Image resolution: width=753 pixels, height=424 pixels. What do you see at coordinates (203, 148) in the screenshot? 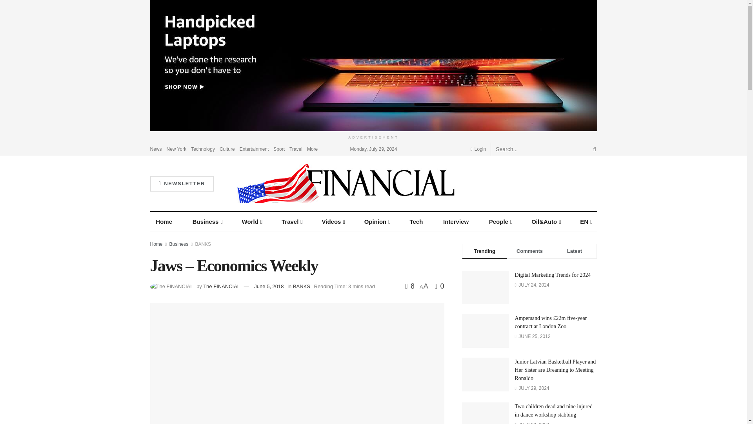
I see `Technology` at bounding box center [203, 148].